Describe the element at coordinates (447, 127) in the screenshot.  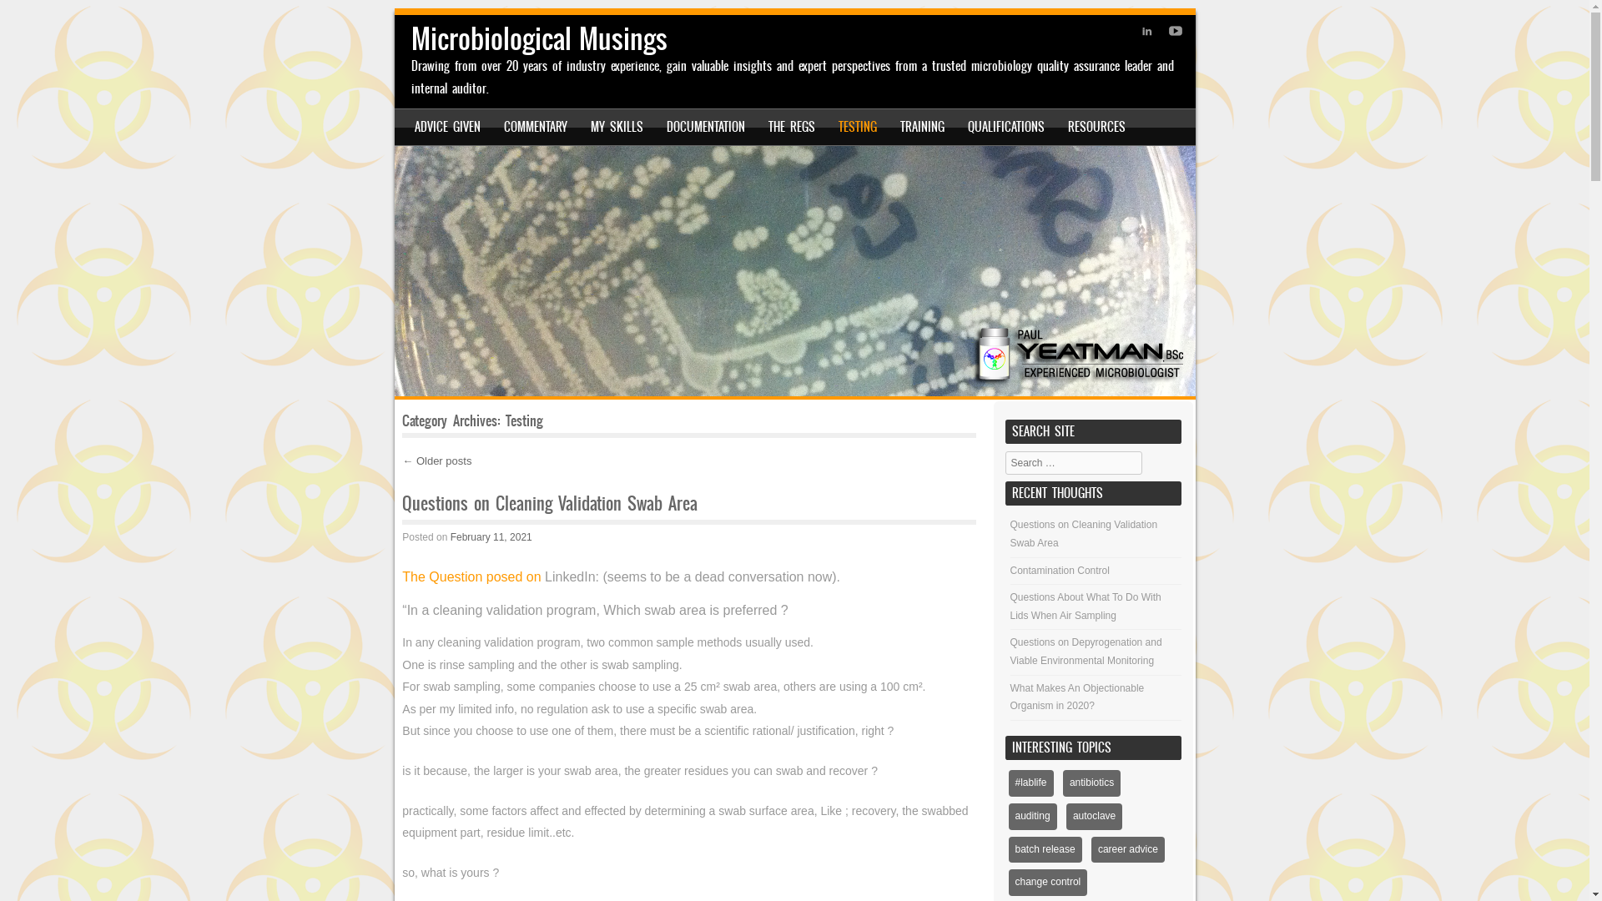
I see `ADVICE GIVEN` at that location.